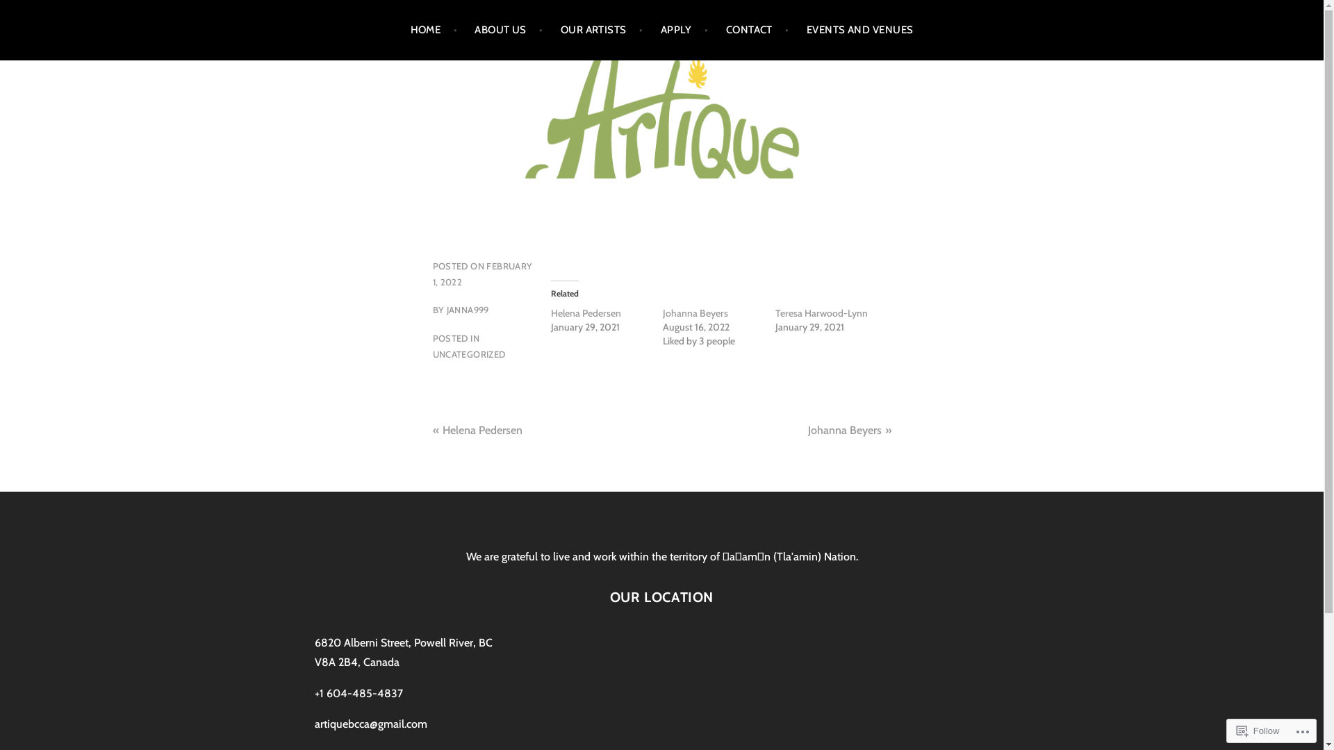 This screenshot has height=750, width=1334. I want to click on Johanna Beyers, so click(695, 313).